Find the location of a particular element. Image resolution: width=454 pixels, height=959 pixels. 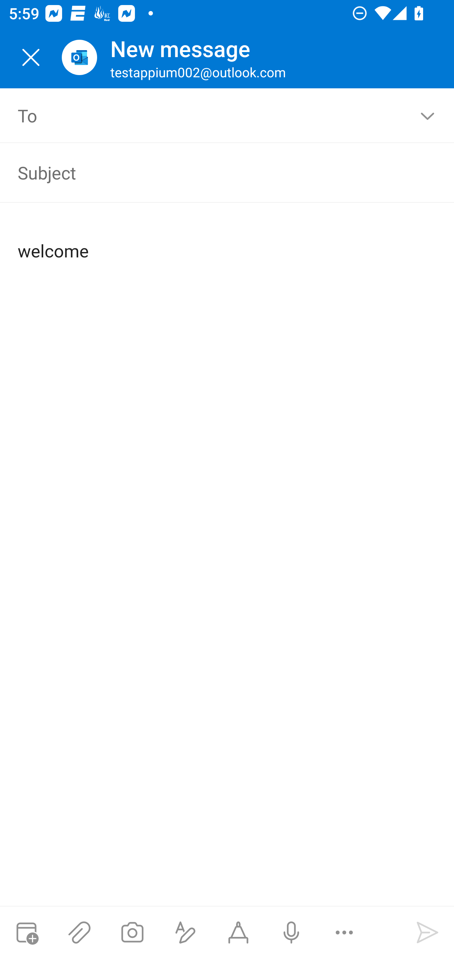

Close is located at coordinates (31, 57).